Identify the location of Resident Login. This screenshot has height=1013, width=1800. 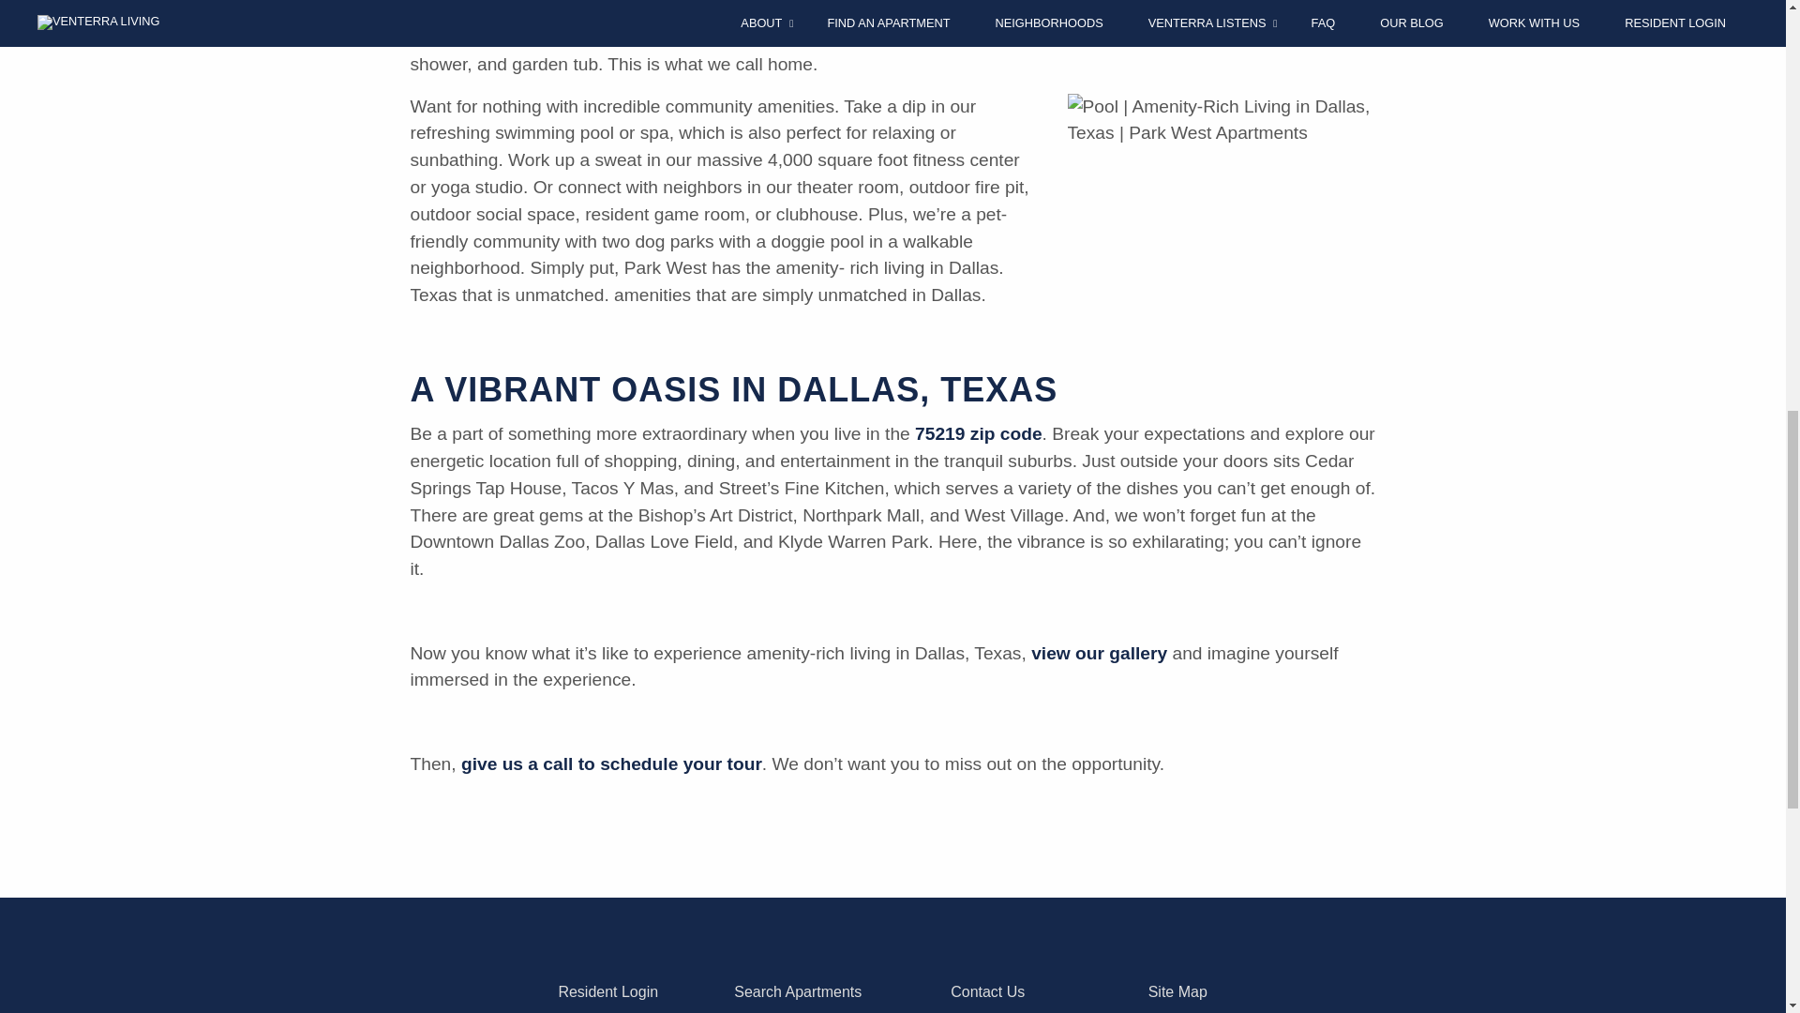
(607, 990).